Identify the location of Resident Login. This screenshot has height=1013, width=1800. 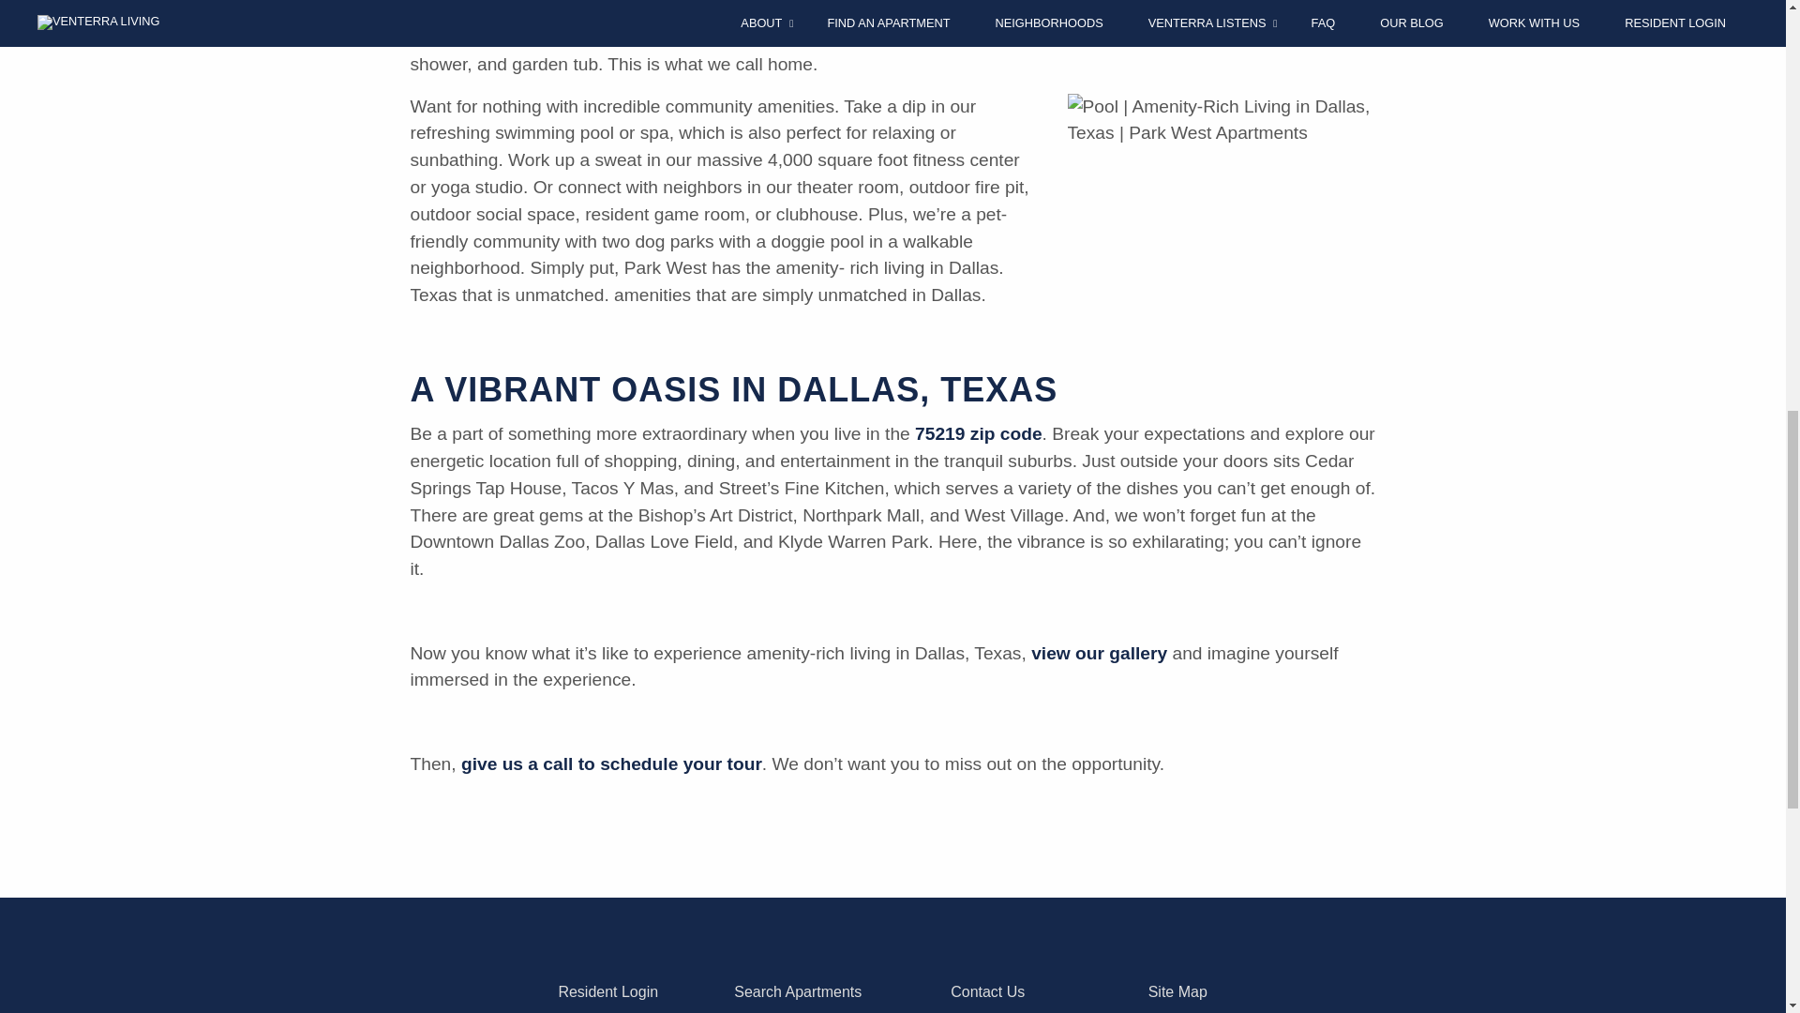
(607, 990).